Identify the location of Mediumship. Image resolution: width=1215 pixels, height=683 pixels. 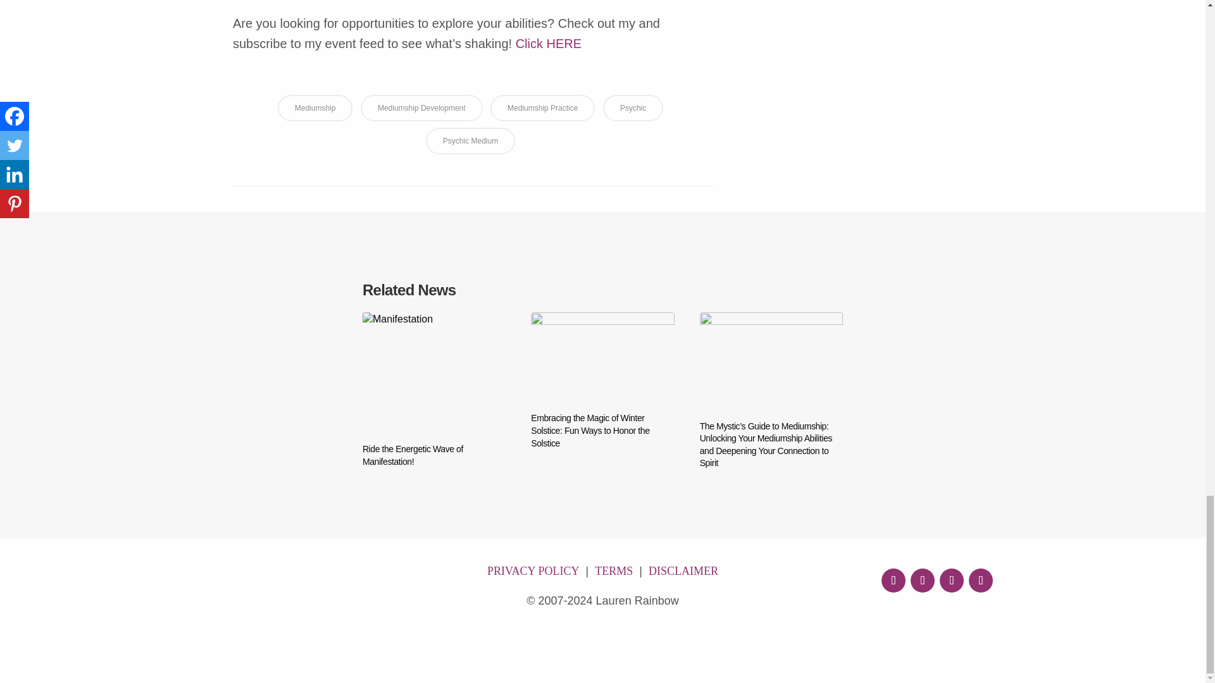
(315, 108).